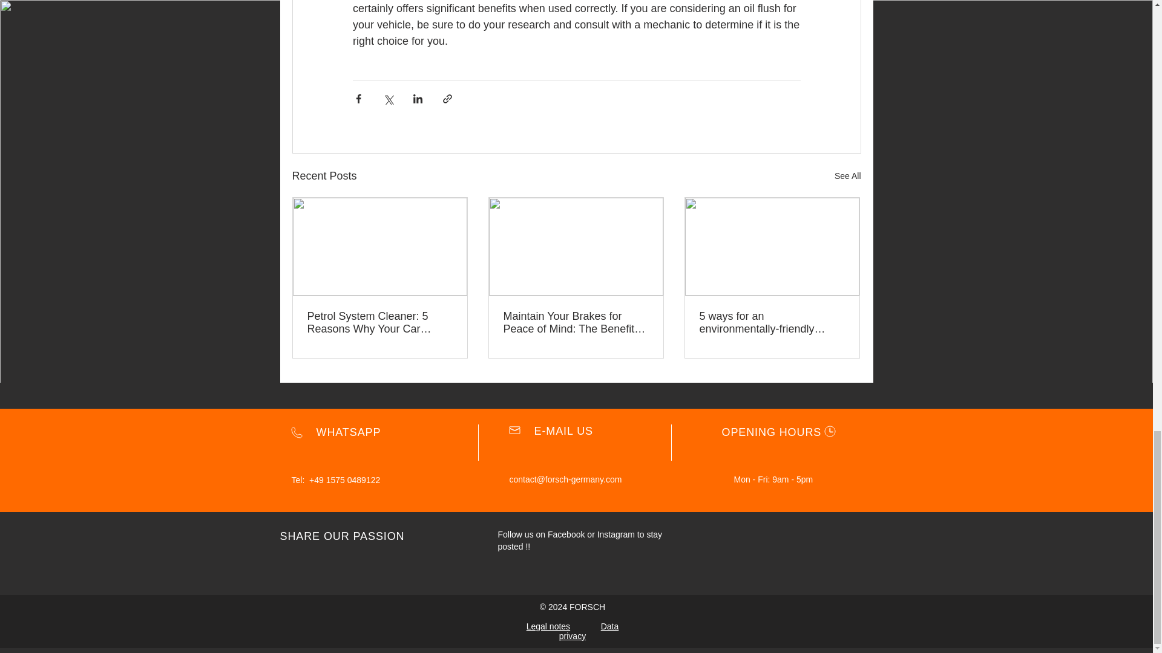  What do you see at coordinates (548, 626) in the screenshot?
I see `Legal notes` at bounding box center [548, 626].